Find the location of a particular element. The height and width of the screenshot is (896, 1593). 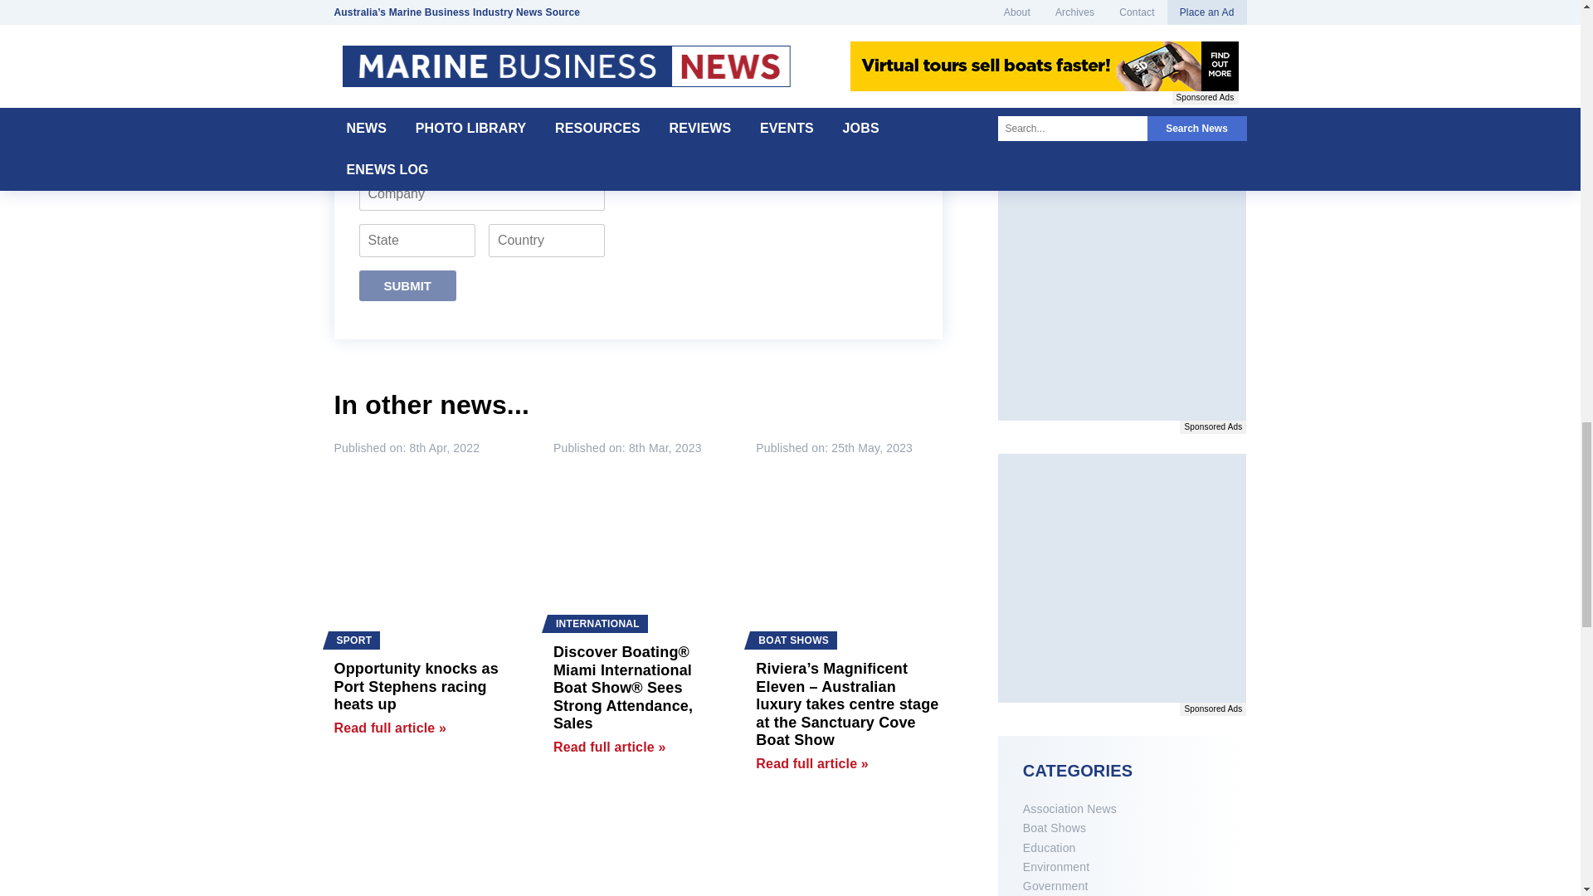

Submit is located at coordinates (408, 285).